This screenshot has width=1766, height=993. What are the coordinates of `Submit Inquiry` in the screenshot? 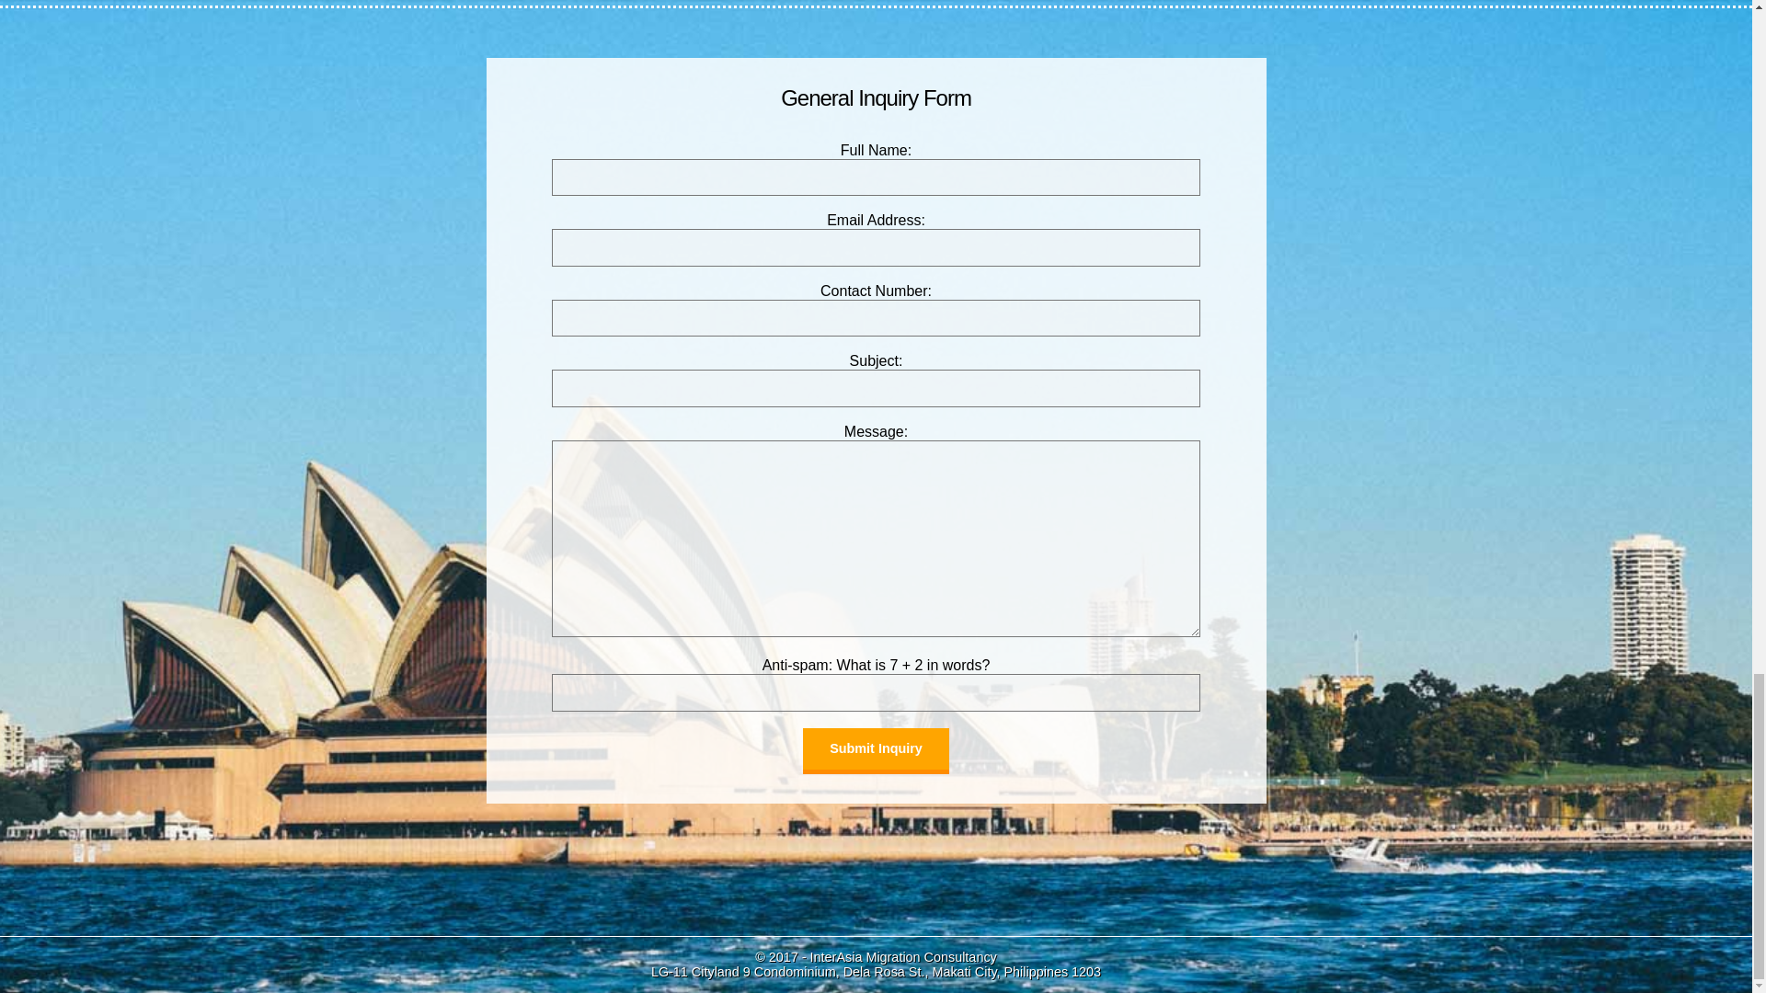 It's located at (876, 750).